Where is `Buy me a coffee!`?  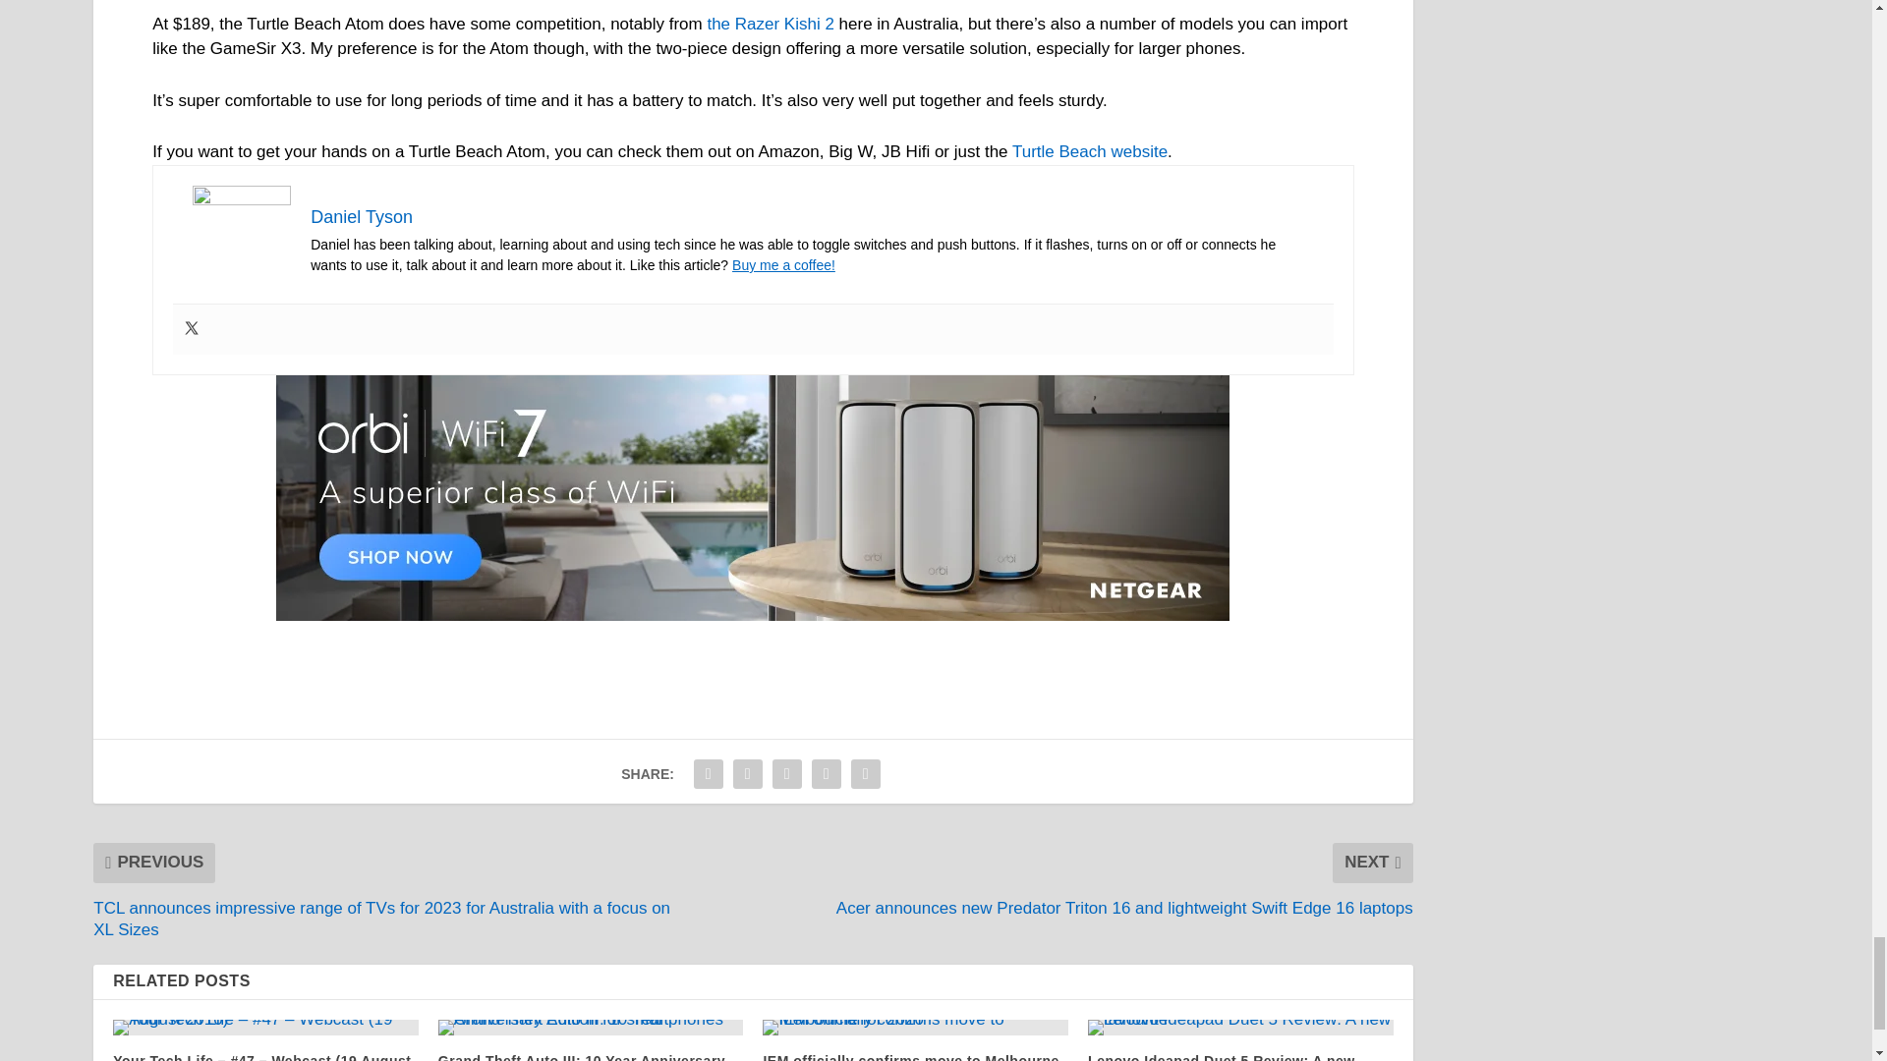 Buy me a coffee! is located at coordinates (783, 265).